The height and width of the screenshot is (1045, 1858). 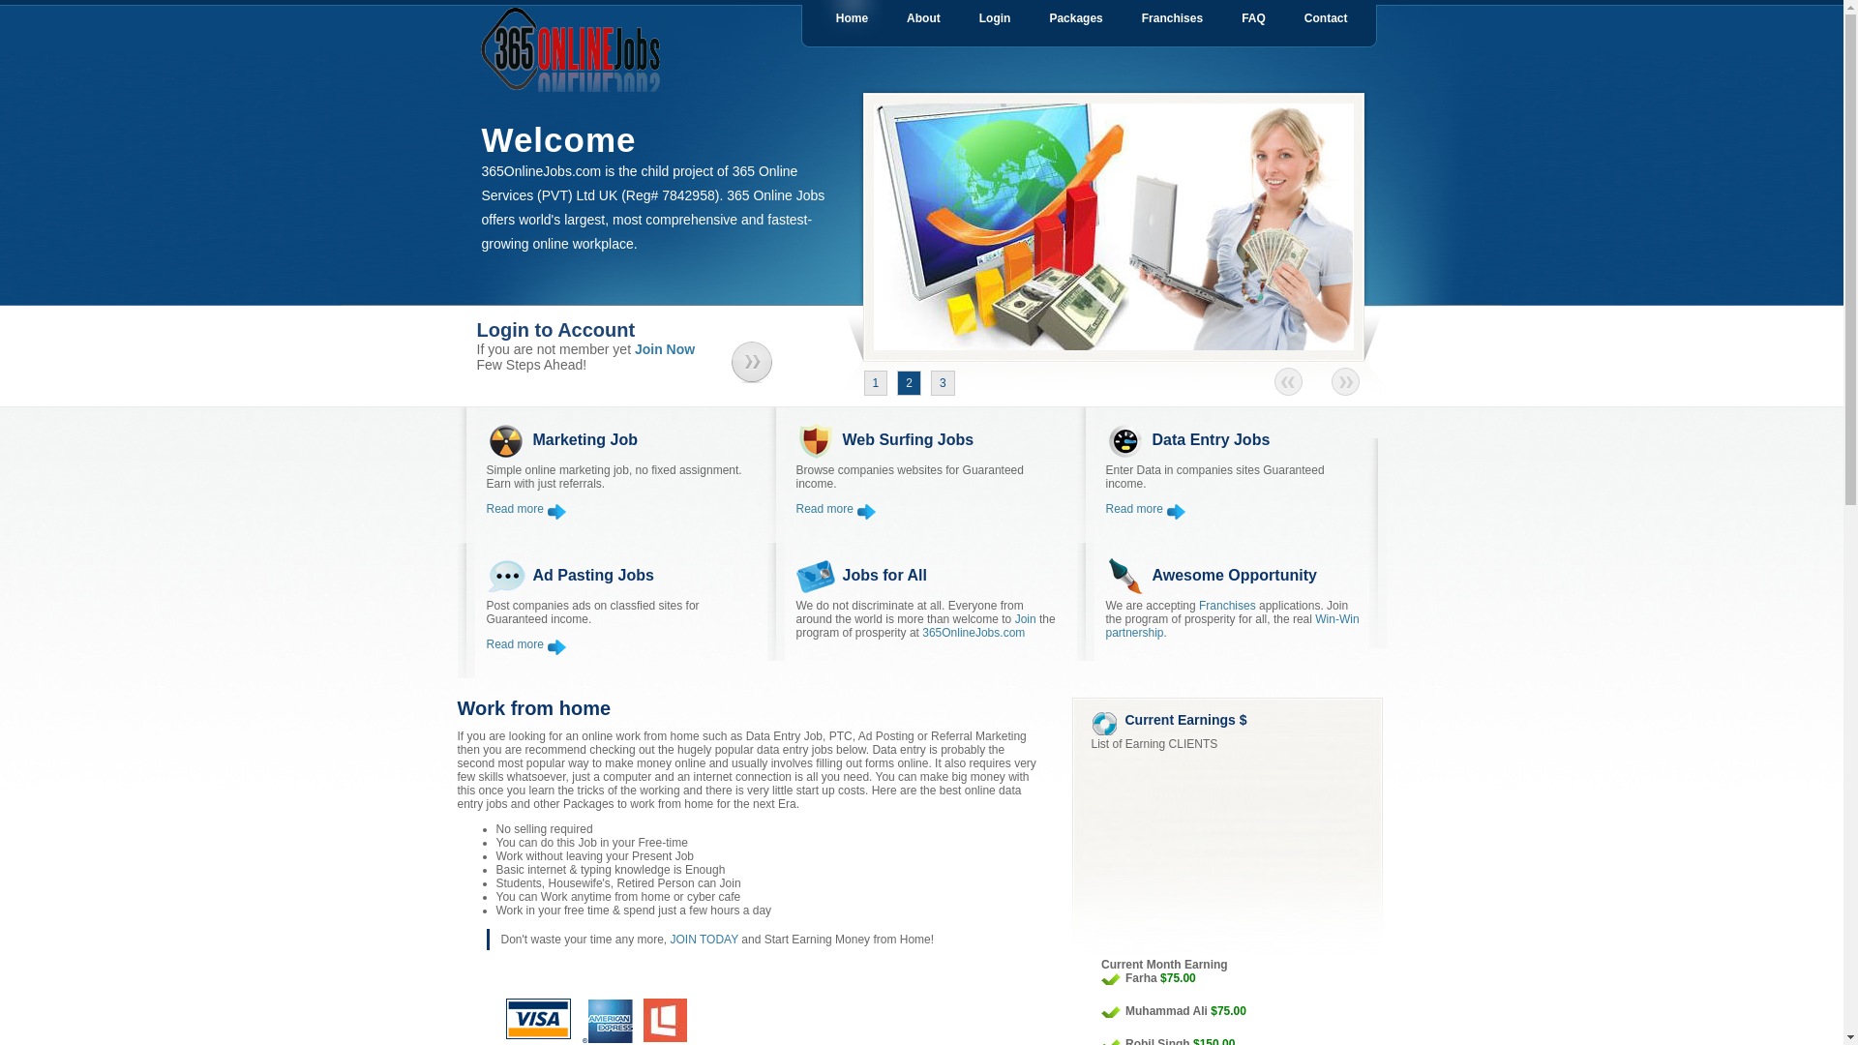 I want to click on Login to Account, so click(x=596, y=331).